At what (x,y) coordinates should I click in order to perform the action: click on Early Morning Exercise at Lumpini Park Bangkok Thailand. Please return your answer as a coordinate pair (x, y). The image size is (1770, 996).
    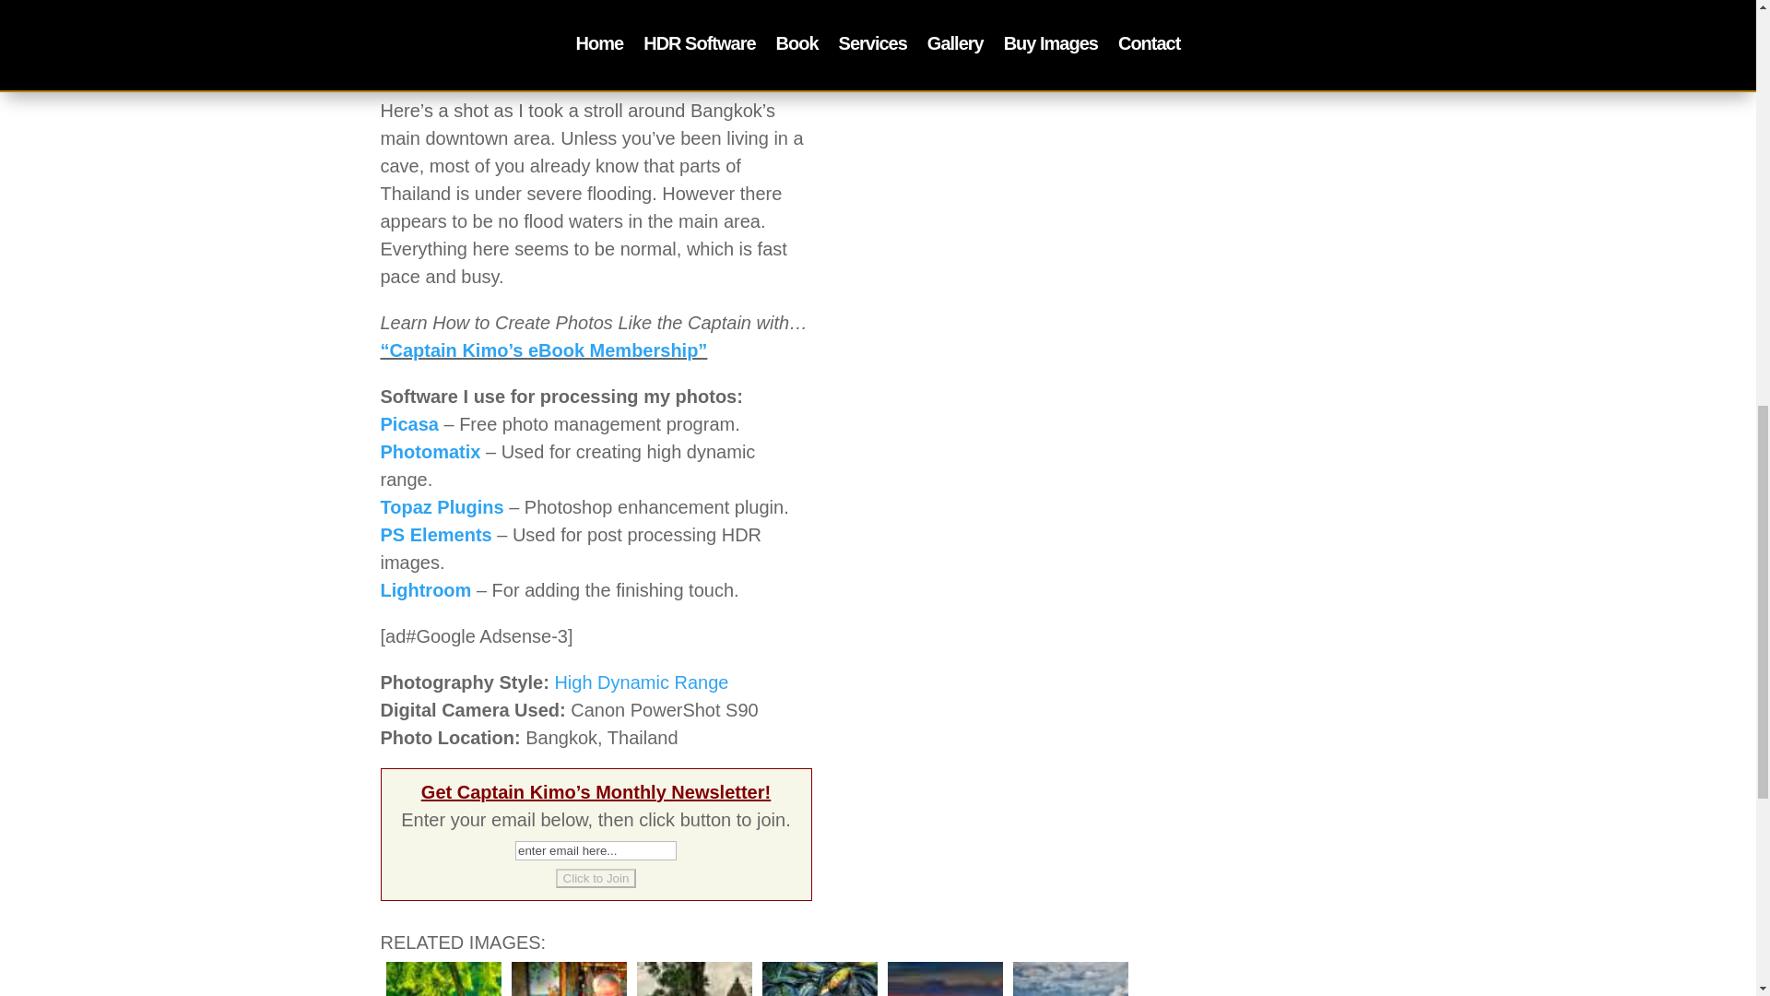
    Looking at the image, I should click on (442, 976).